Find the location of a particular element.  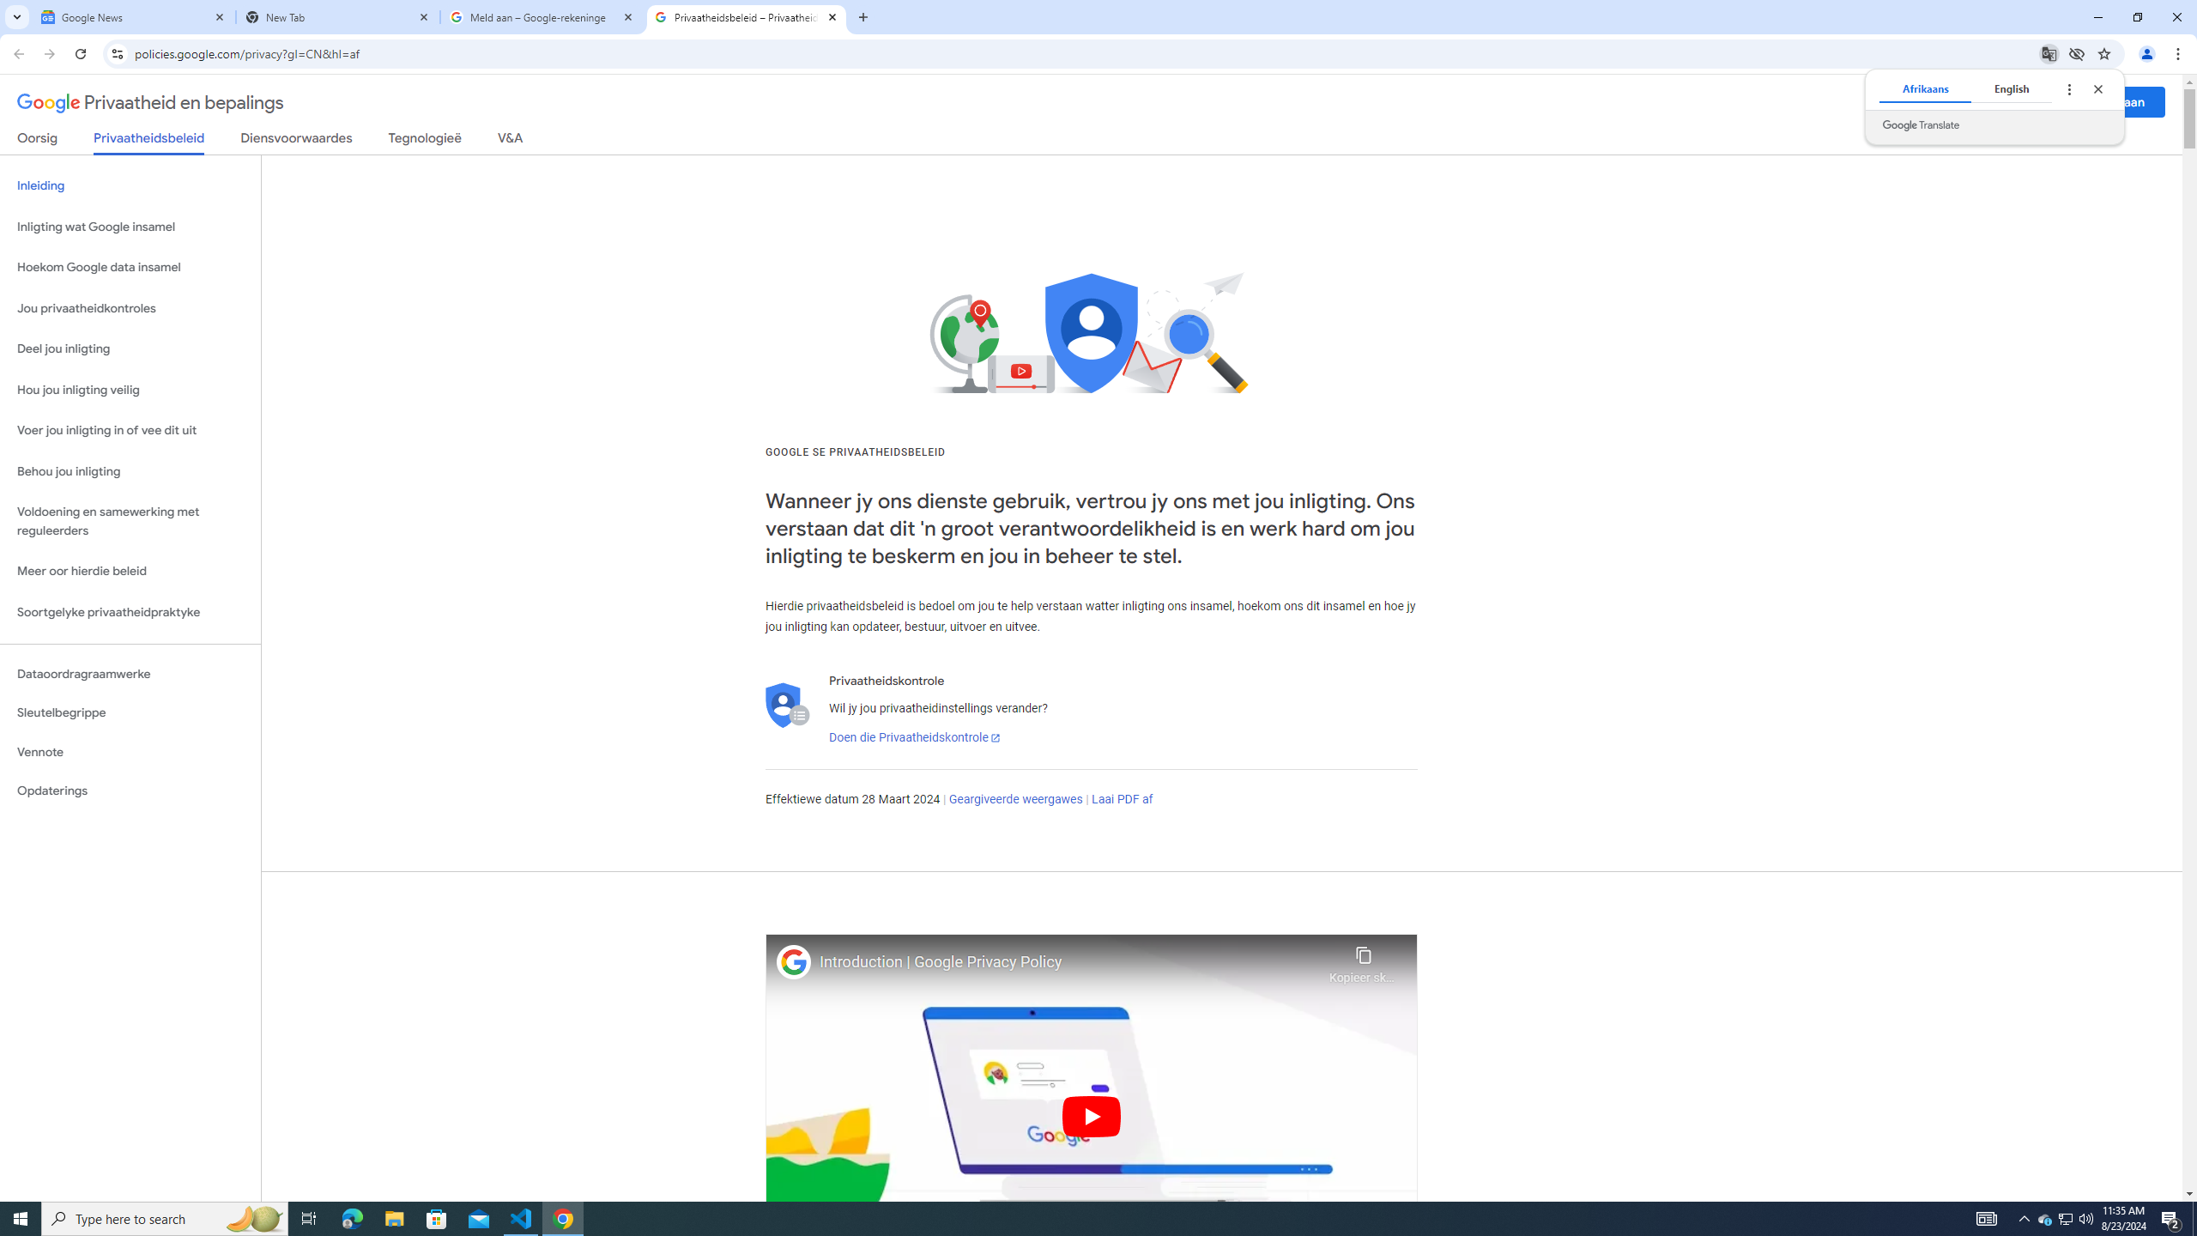

Opdaterings is located at coordinates (130, 791).